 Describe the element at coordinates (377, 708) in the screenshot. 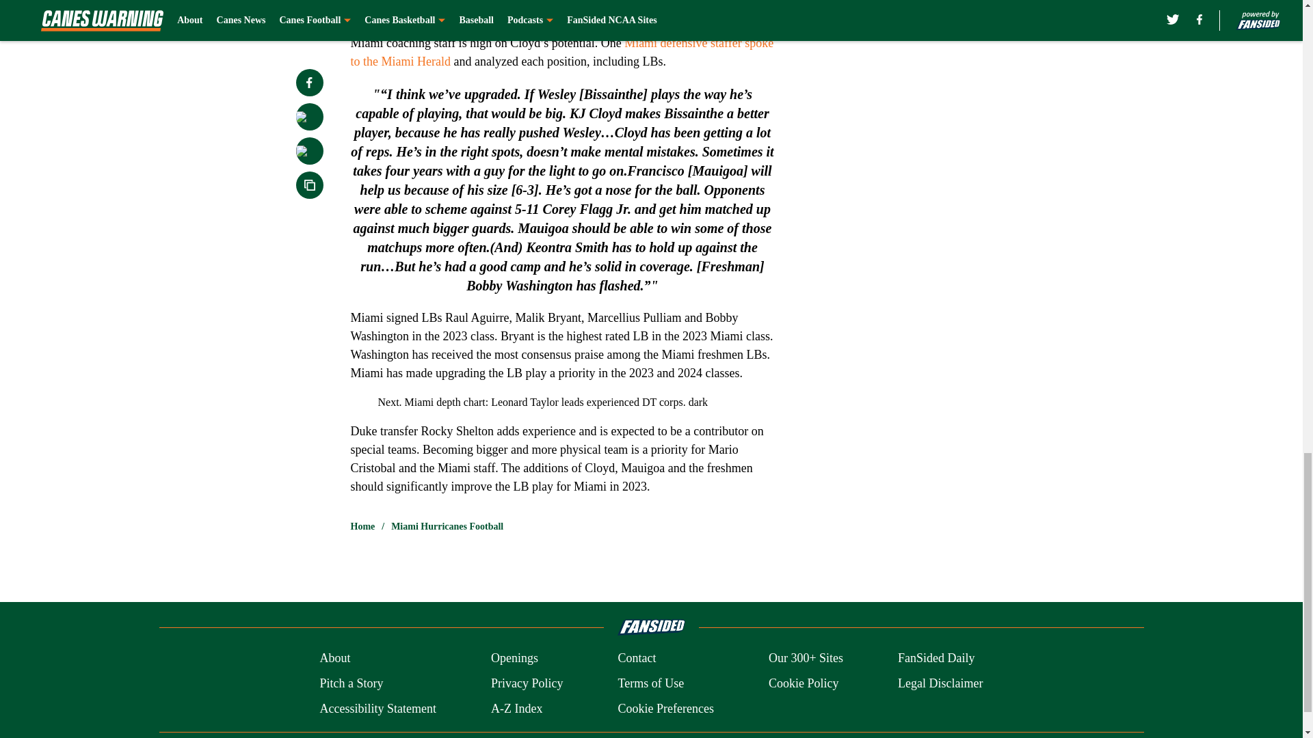

I see `Accessibility Statement` at that location.